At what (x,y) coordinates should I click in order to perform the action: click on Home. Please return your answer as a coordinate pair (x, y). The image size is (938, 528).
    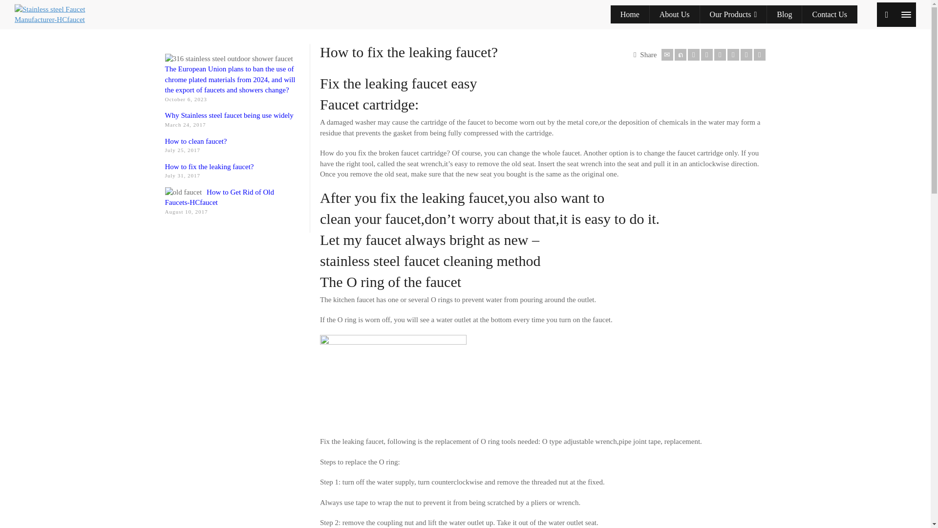
    Looking at the image, I should click on (630, 15).